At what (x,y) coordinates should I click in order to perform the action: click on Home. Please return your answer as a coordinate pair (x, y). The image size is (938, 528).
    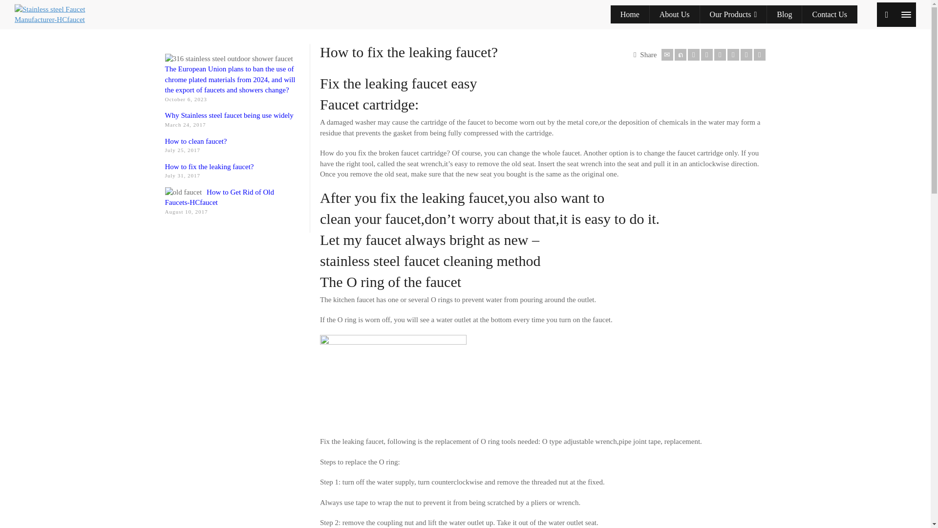
    Looking at the image, I should click on (630, 15).